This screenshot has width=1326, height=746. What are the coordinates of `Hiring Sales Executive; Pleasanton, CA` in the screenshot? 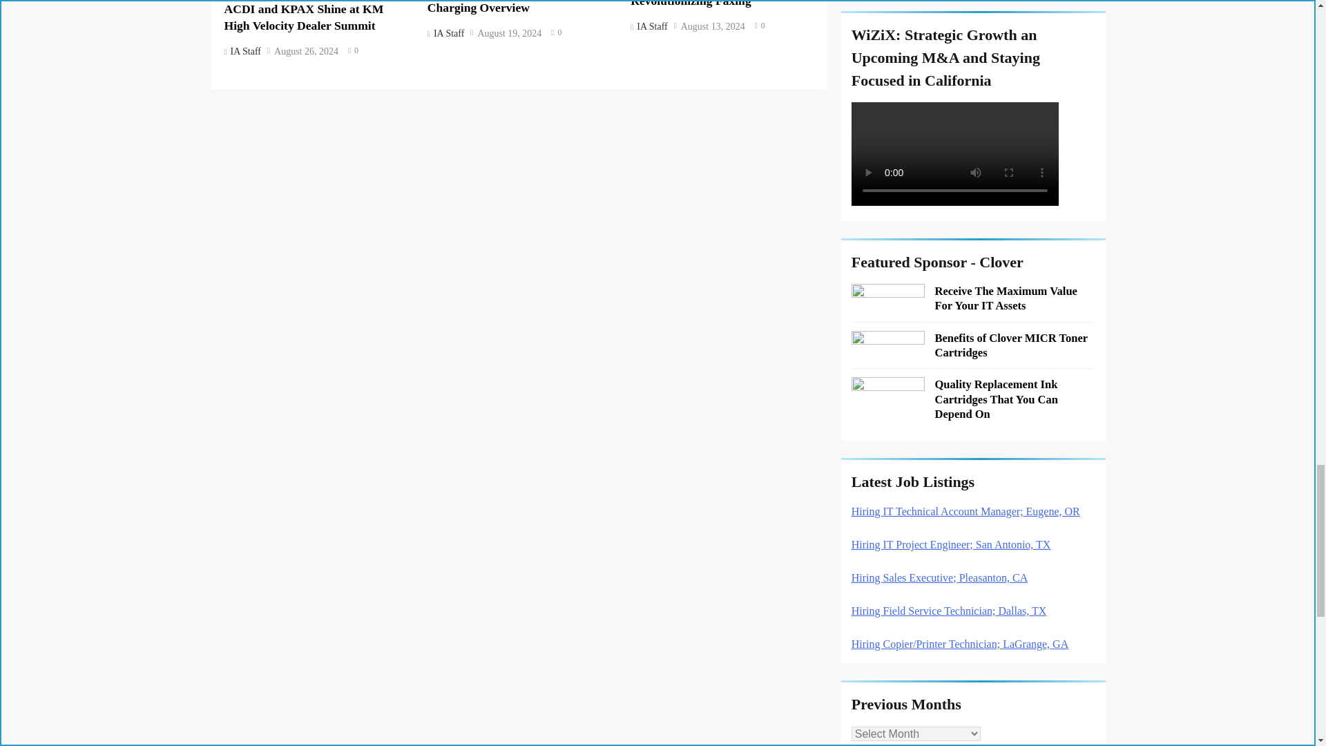 It's located at (939, 577).